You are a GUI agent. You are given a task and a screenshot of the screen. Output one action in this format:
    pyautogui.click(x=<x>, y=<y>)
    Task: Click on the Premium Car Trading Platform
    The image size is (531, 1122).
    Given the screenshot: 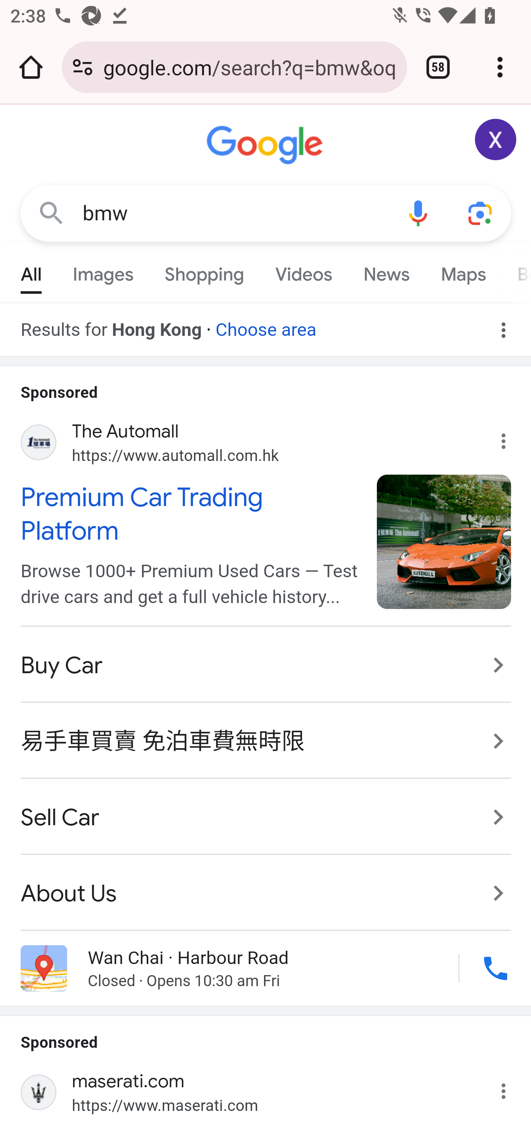 What is the action you would take?
    pyautogui.click(x=191, y=514)
    